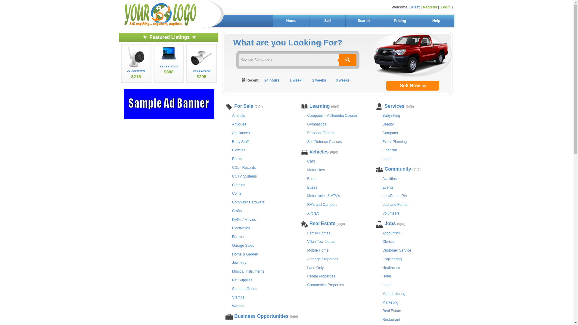 This screenshot has height=325, width=578. Describe the element at coordinates (364, 21) in the screenshot. I see `  Search  ` at that location.